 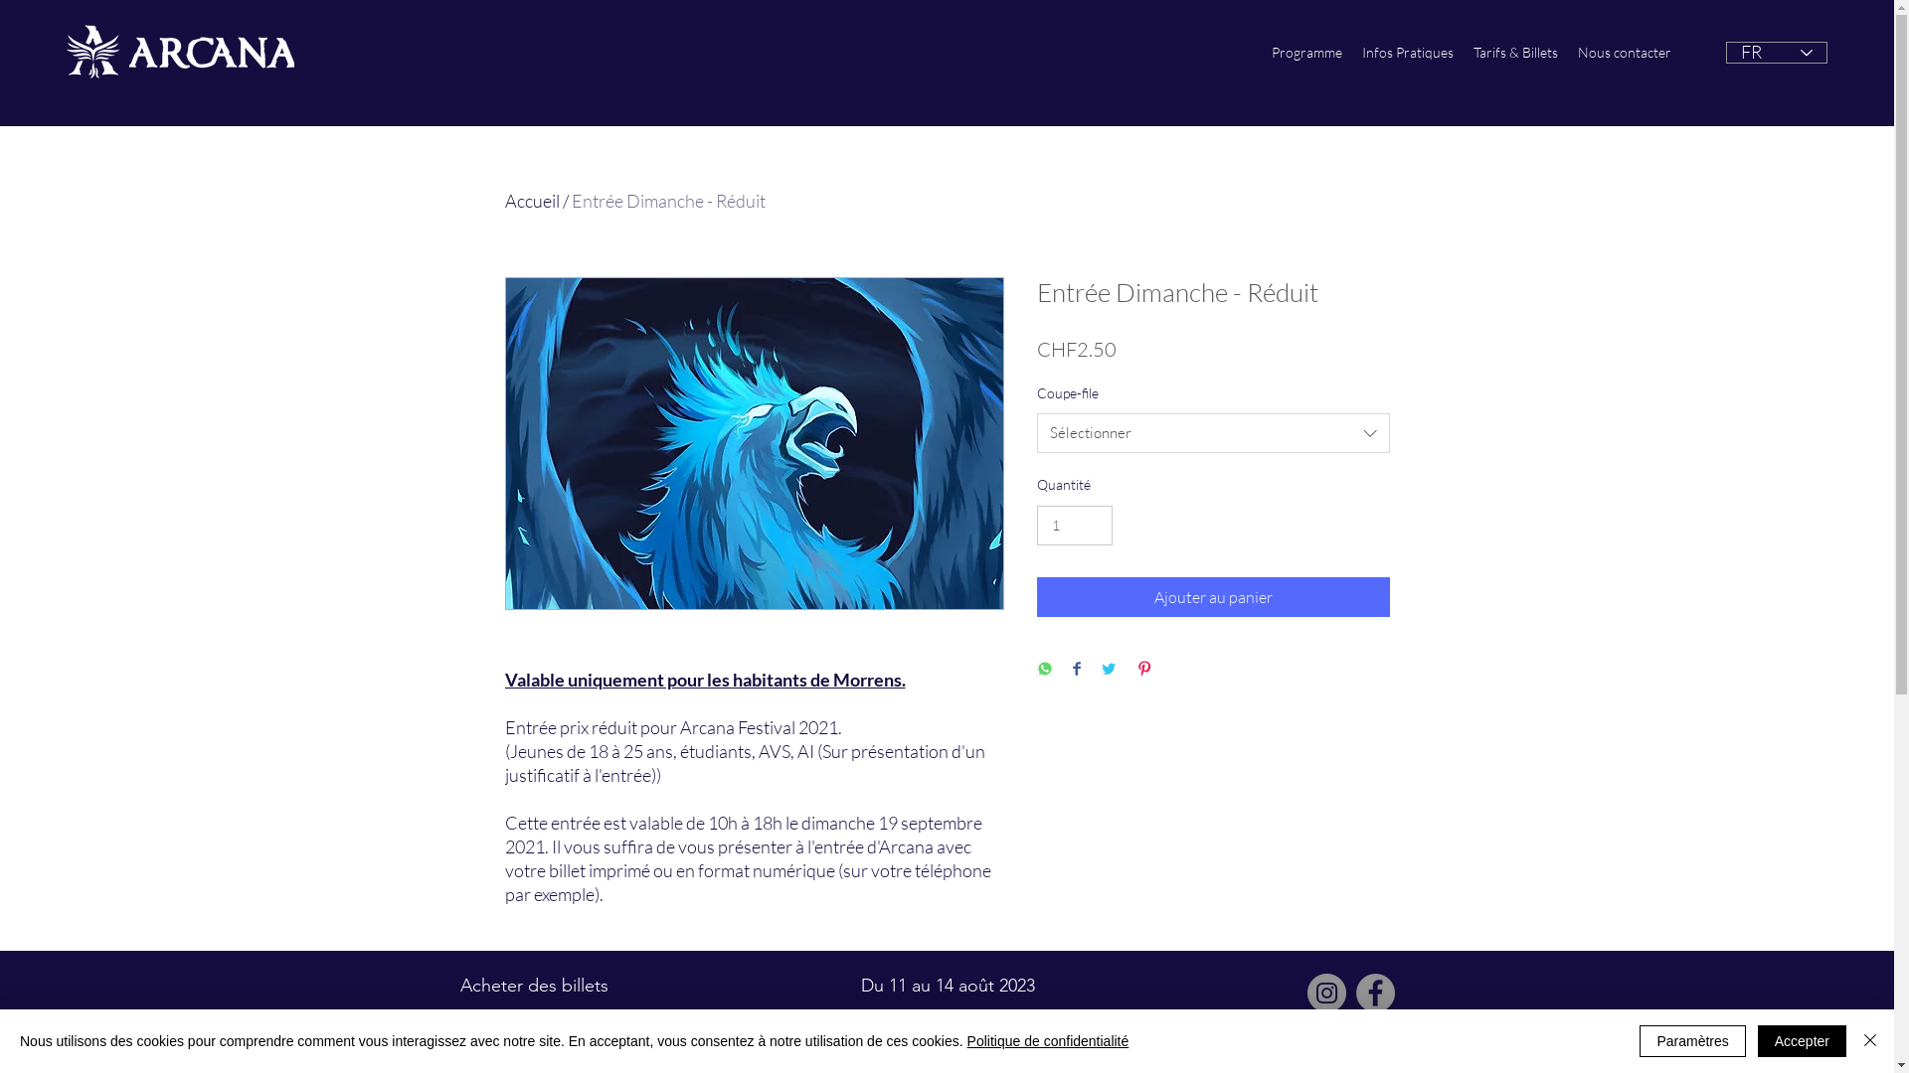 What do you see at coordinates (1213, 597) in the screenshot?
I see `Ajouter au panier` at bounding box center [1213, 597].